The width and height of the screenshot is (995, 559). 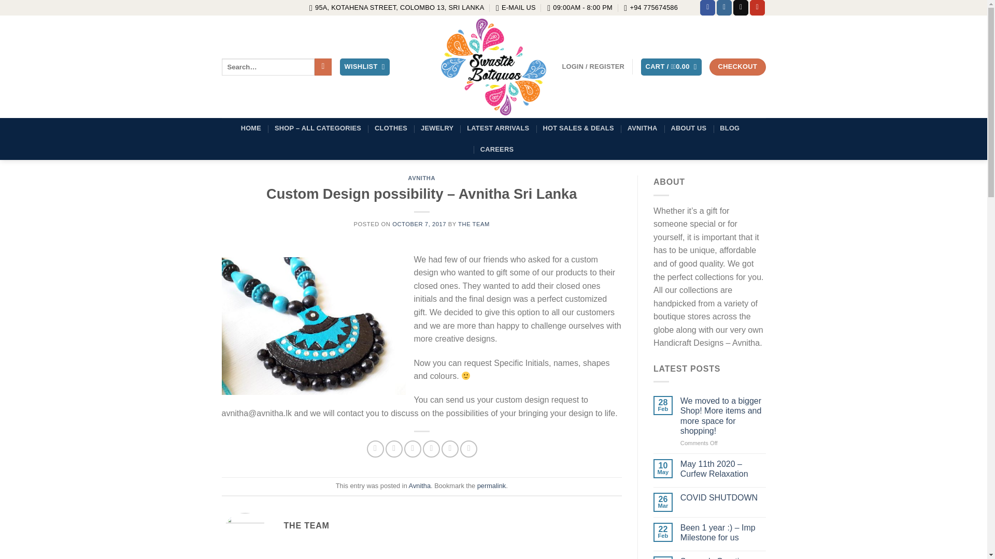 What do you see at coordinates (758, 8) in the screenshot?
I see `Follow on YouTube` at bounding box center [758, 8].